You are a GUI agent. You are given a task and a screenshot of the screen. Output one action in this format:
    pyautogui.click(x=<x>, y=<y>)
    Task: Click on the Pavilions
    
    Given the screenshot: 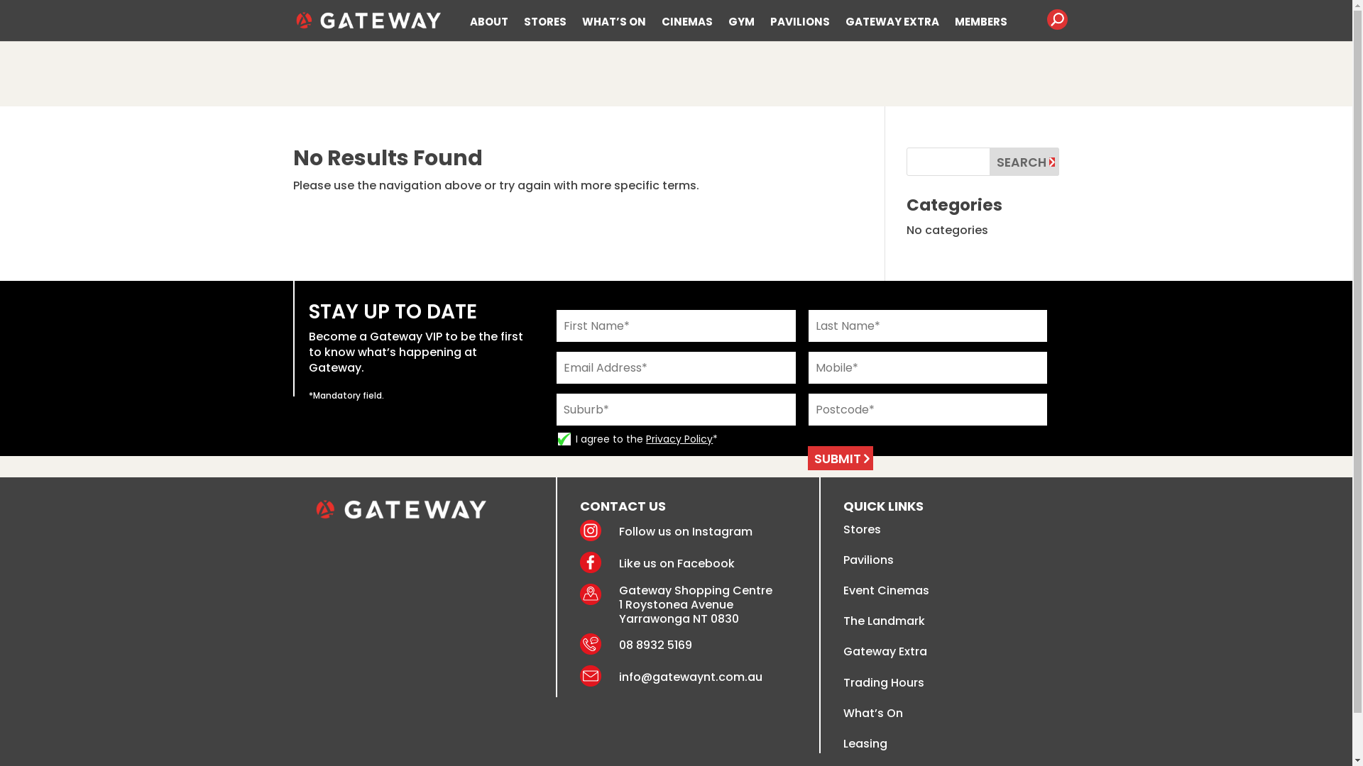 What is the action you would take?
    pyautogui.click(x=869, y=560)
    